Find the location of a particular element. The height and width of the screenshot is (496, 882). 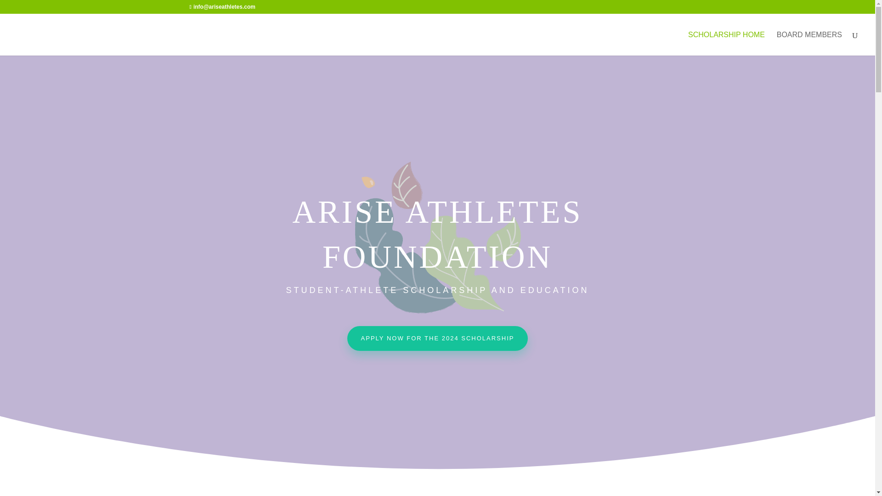

BOARD MEMBERS is located at coordinates (809, 43).